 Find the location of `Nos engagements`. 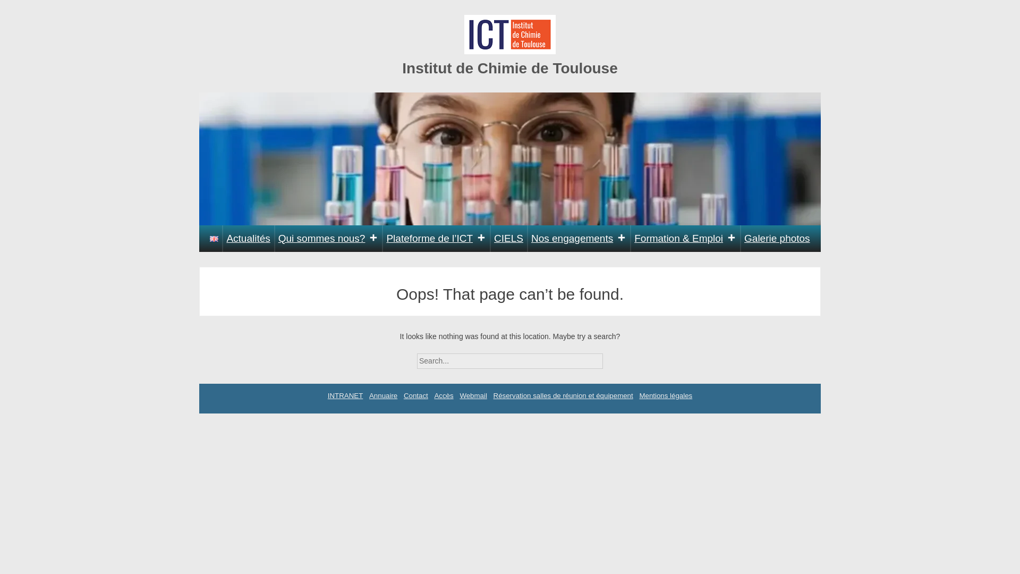

Nos engagements is located at coordinates (579, 239).